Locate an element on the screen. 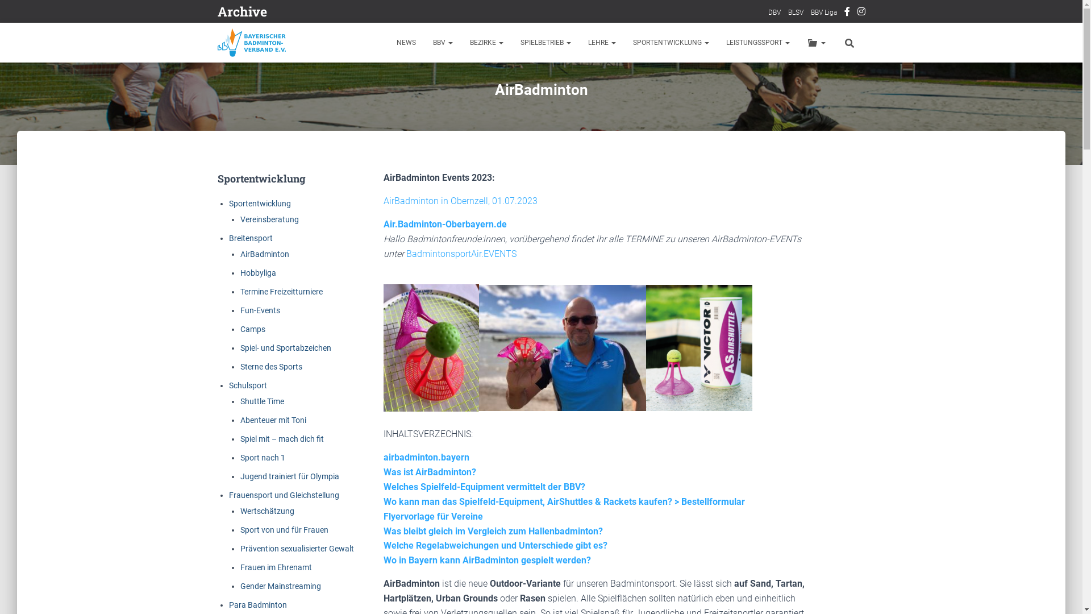  Juli 2023 is located at coordinates (455, 37).